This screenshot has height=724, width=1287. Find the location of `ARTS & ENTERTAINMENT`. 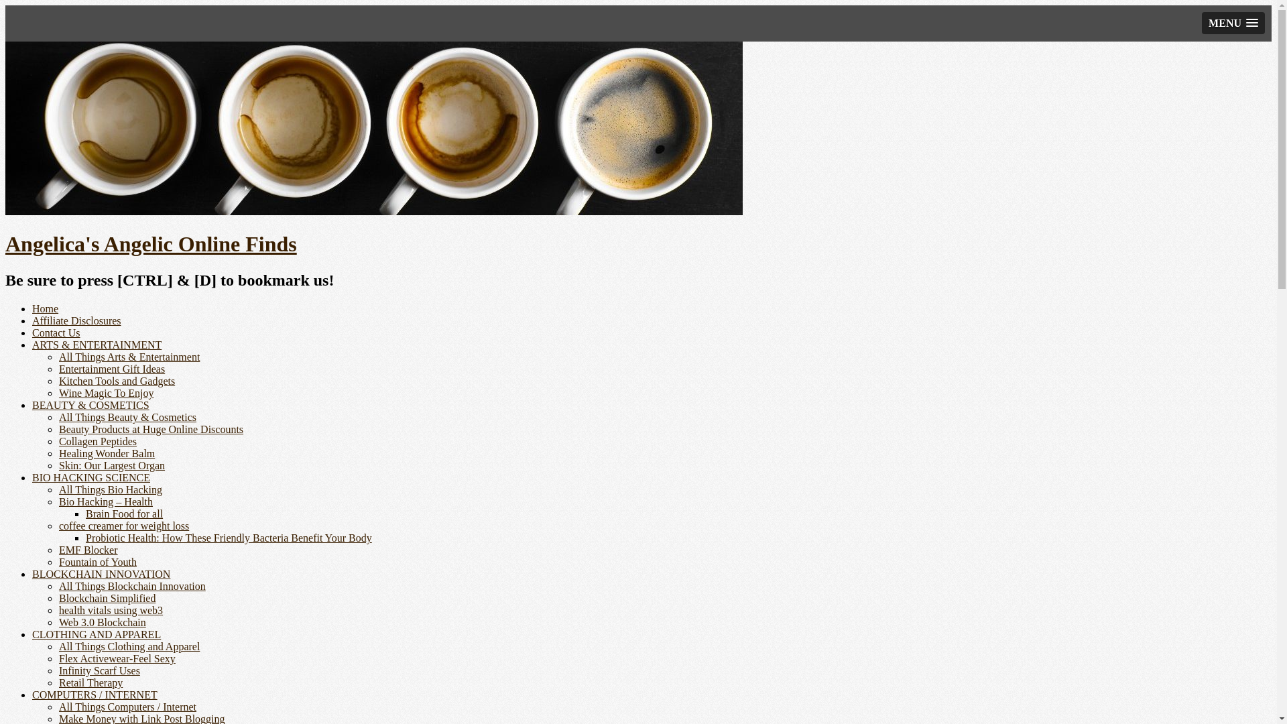

ARTS & ENTERTAINMENT is located at coordinates (97, 345).